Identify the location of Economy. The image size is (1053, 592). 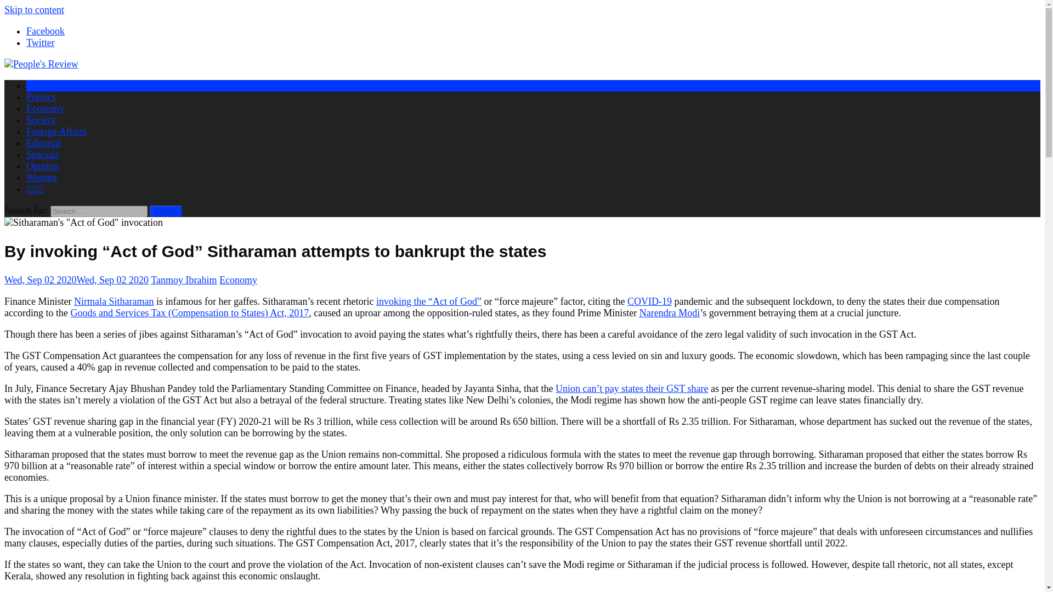
(45, 109).